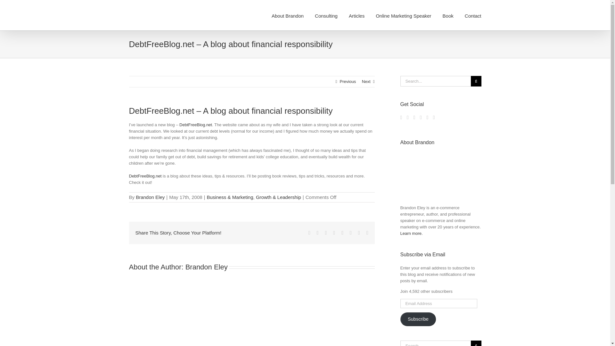  Describe the element at coordinates (418, 319) in the screenshot. I see `Subscribe` at that location.